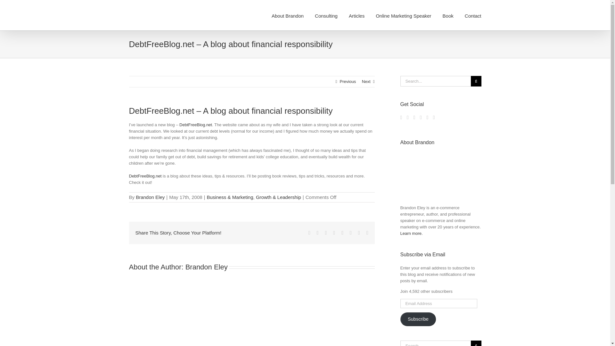  Describe the element at coordinates (418, 319) in the screenshot. I see `Subscribe` at that location.